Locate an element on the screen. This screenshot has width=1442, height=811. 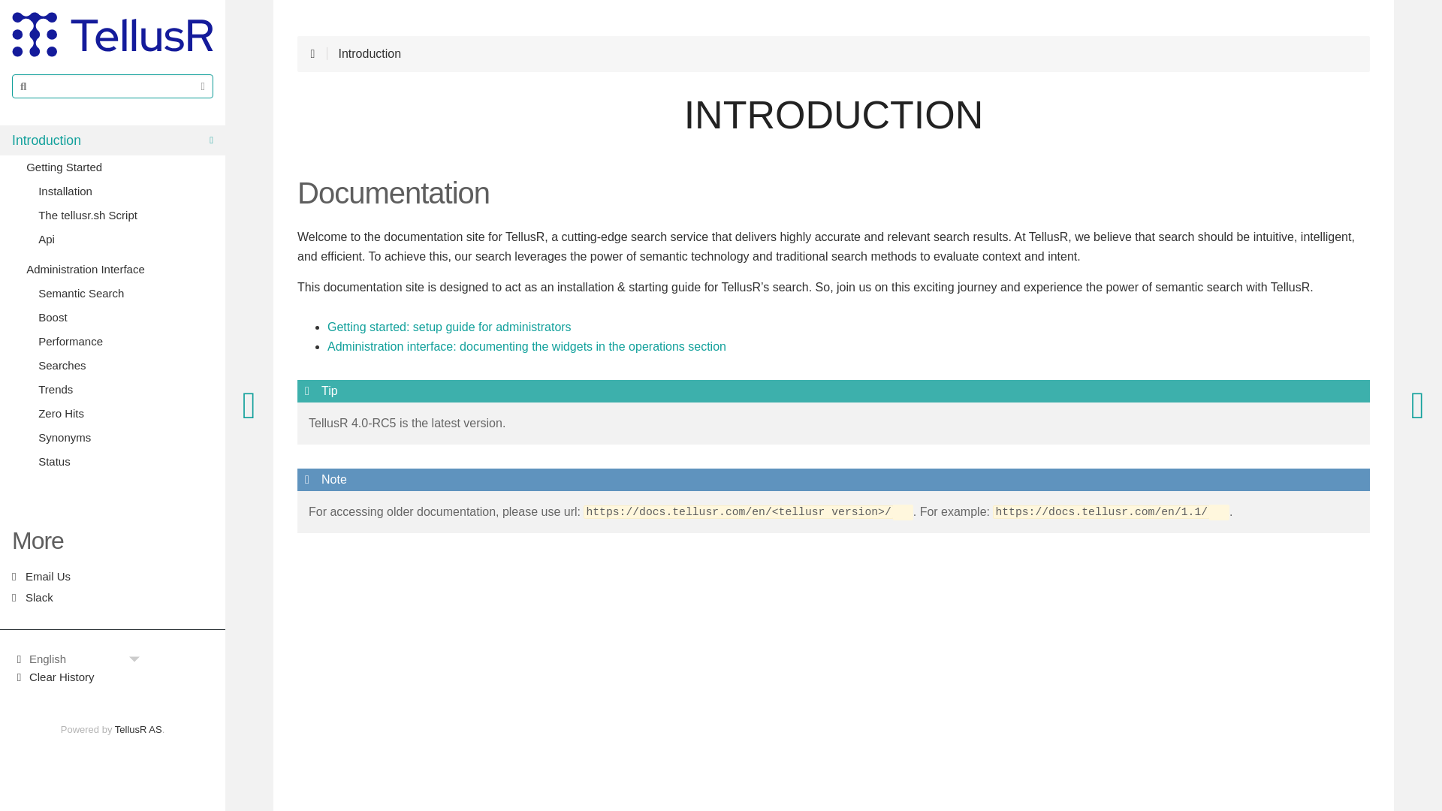
Performance is located at coordinates (125, 341).